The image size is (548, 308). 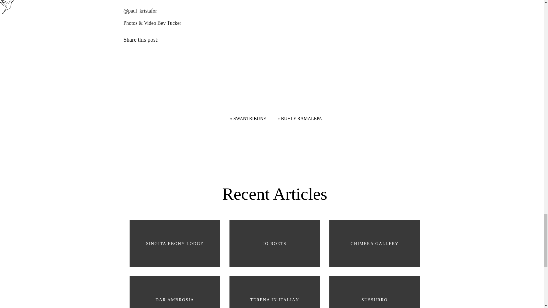 What do you see at coordinates (167, 40) in the screenshot?
I see `Facebook` at bounding box center [167, 40].